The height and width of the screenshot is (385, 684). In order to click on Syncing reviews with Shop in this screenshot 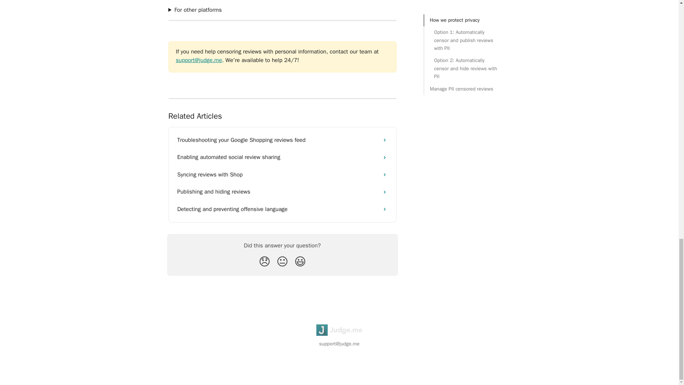, I will do `click(282, 175)`.